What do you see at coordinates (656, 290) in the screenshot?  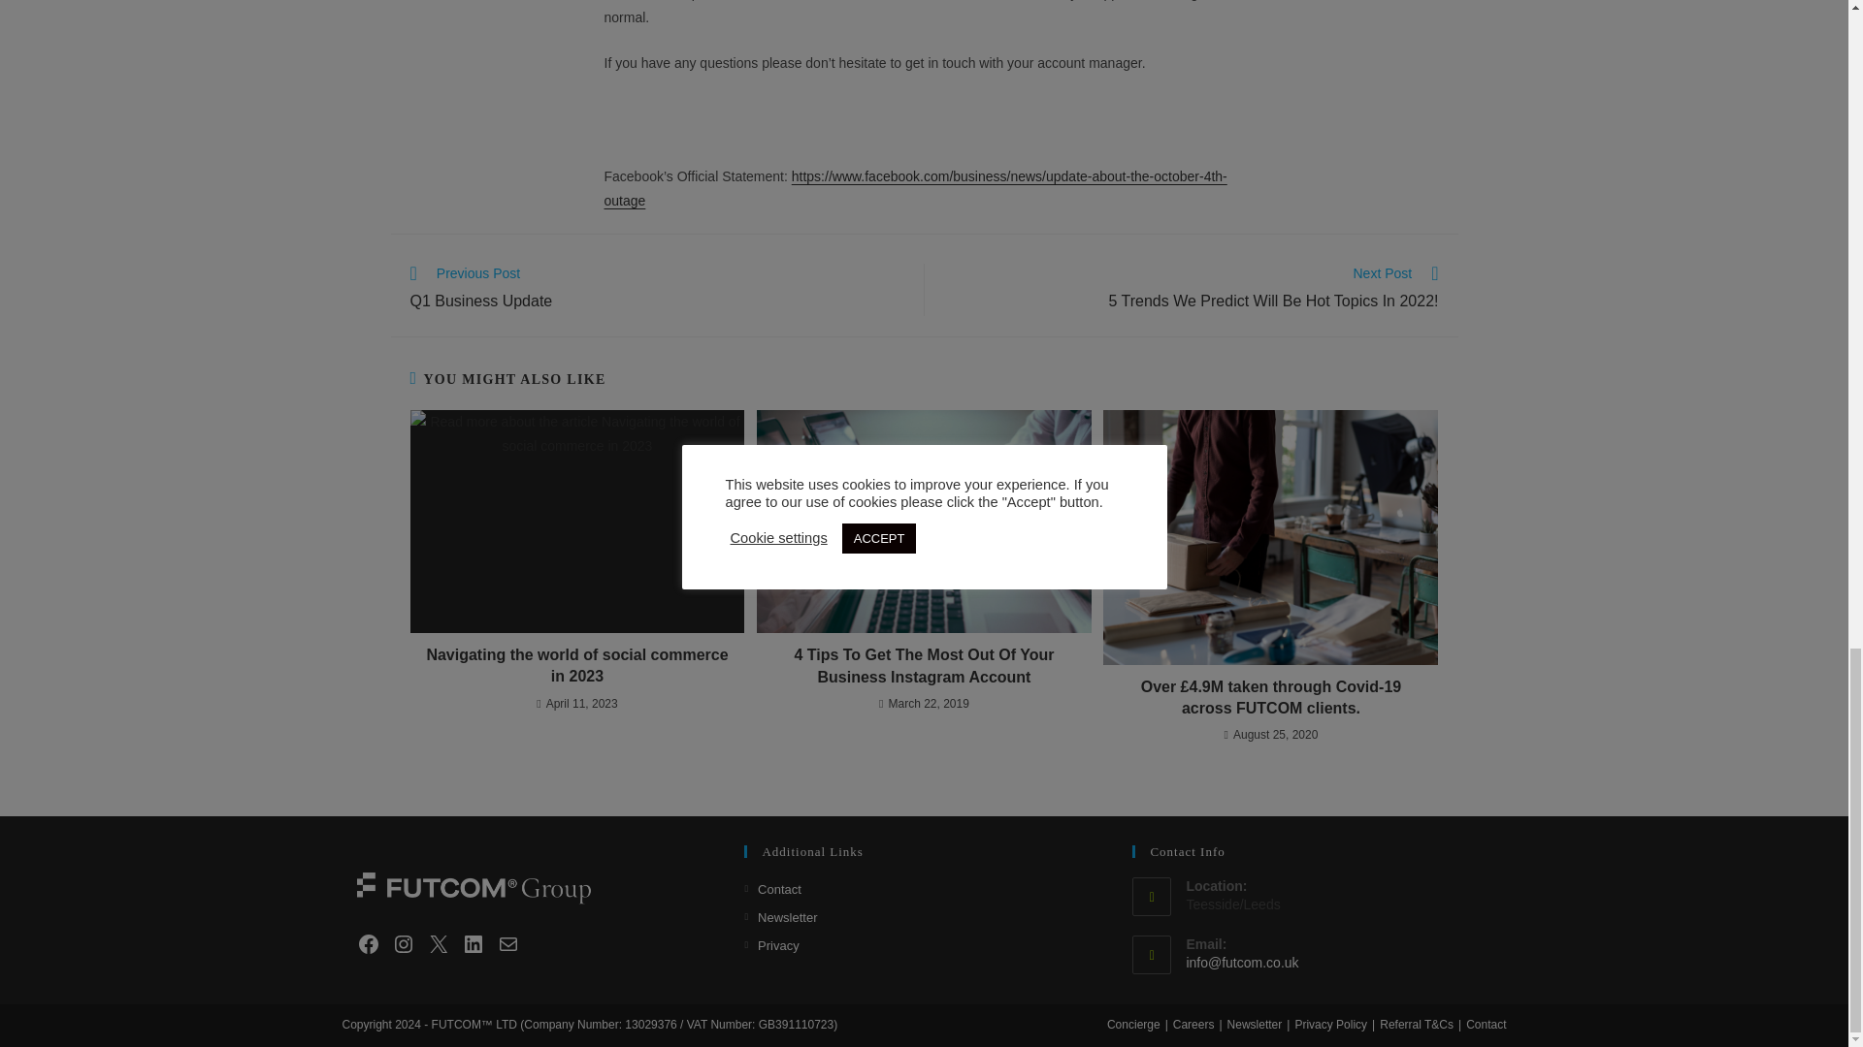 I see `LinkedIn` at bounding box center [656, 290].